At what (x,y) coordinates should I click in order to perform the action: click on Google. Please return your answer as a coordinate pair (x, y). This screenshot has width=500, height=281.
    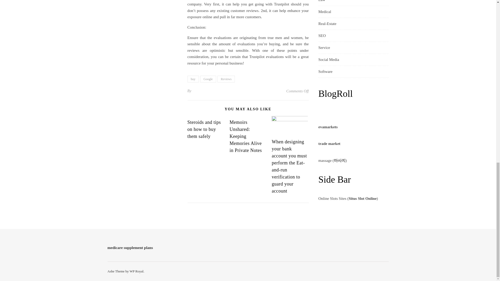
    Looking at the image, I should click on (208, 79).